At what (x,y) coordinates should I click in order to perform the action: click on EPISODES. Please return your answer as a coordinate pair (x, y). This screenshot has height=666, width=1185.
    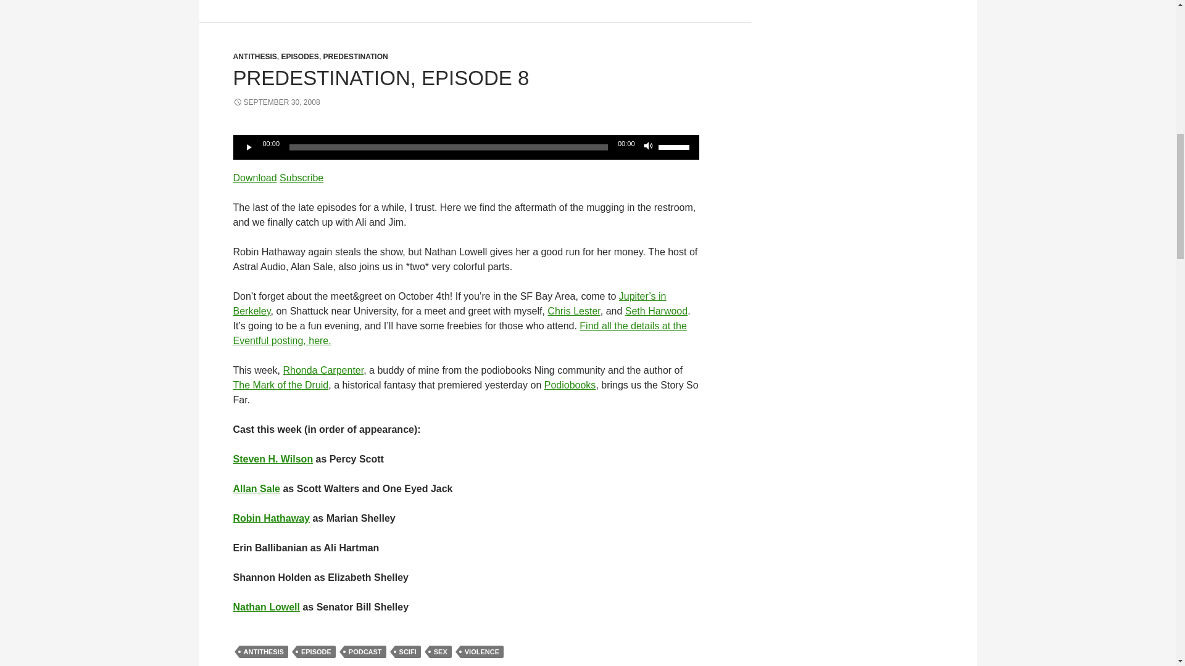
    Looking at the image, I should click on (300, 57).